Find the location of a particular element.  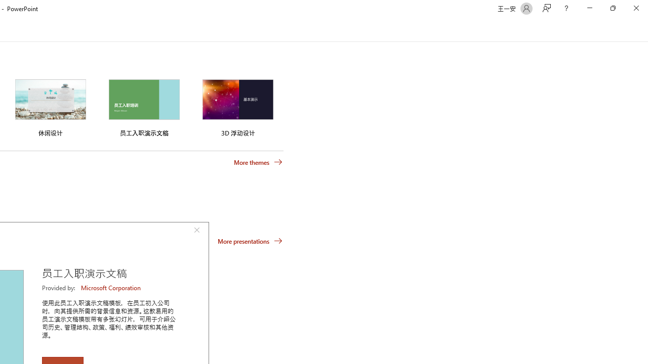

More presentations is located at coordinates (250, 241).